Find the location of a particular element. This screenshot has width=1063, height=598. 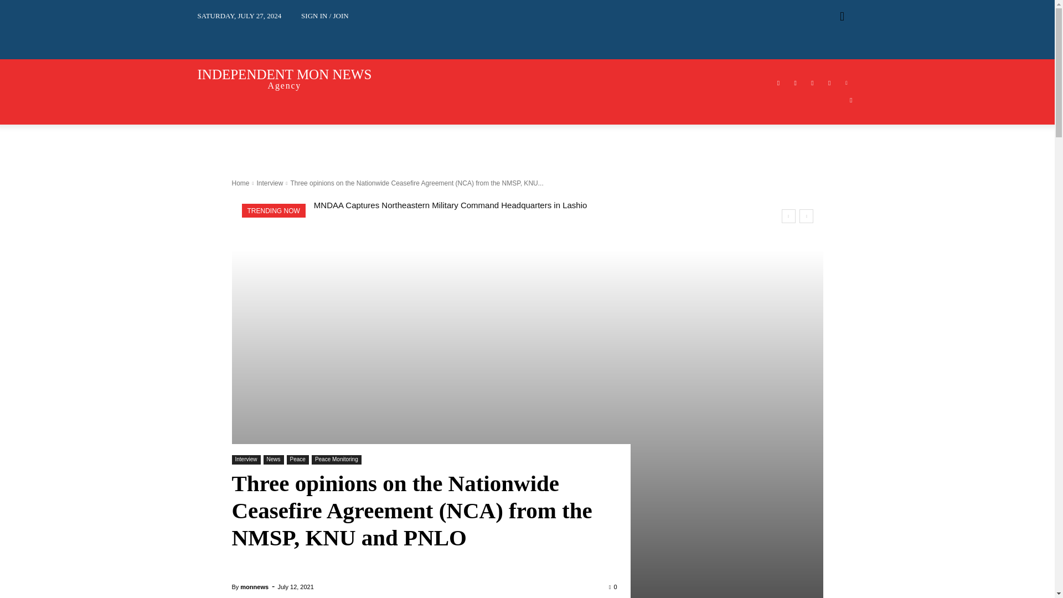

Flickr is located at coordinates (795, 83).